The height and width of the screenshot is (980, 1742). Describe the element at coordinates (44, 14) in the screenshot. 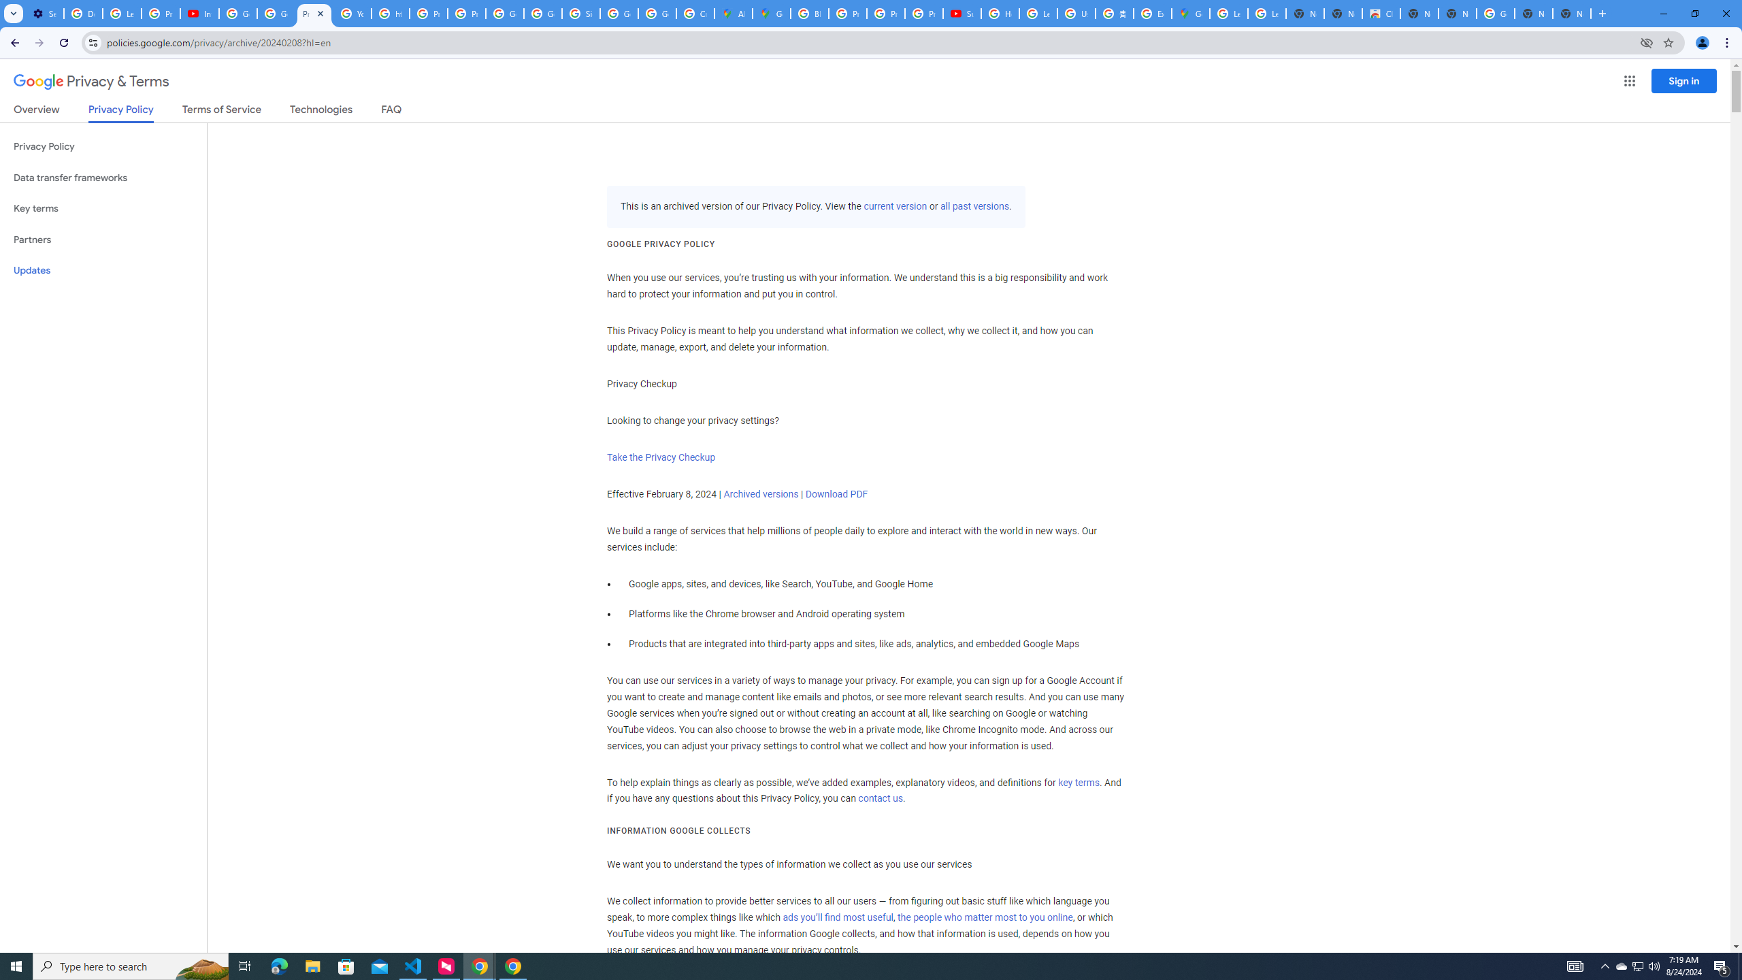

I see `Settings - Customize profile` at that location.